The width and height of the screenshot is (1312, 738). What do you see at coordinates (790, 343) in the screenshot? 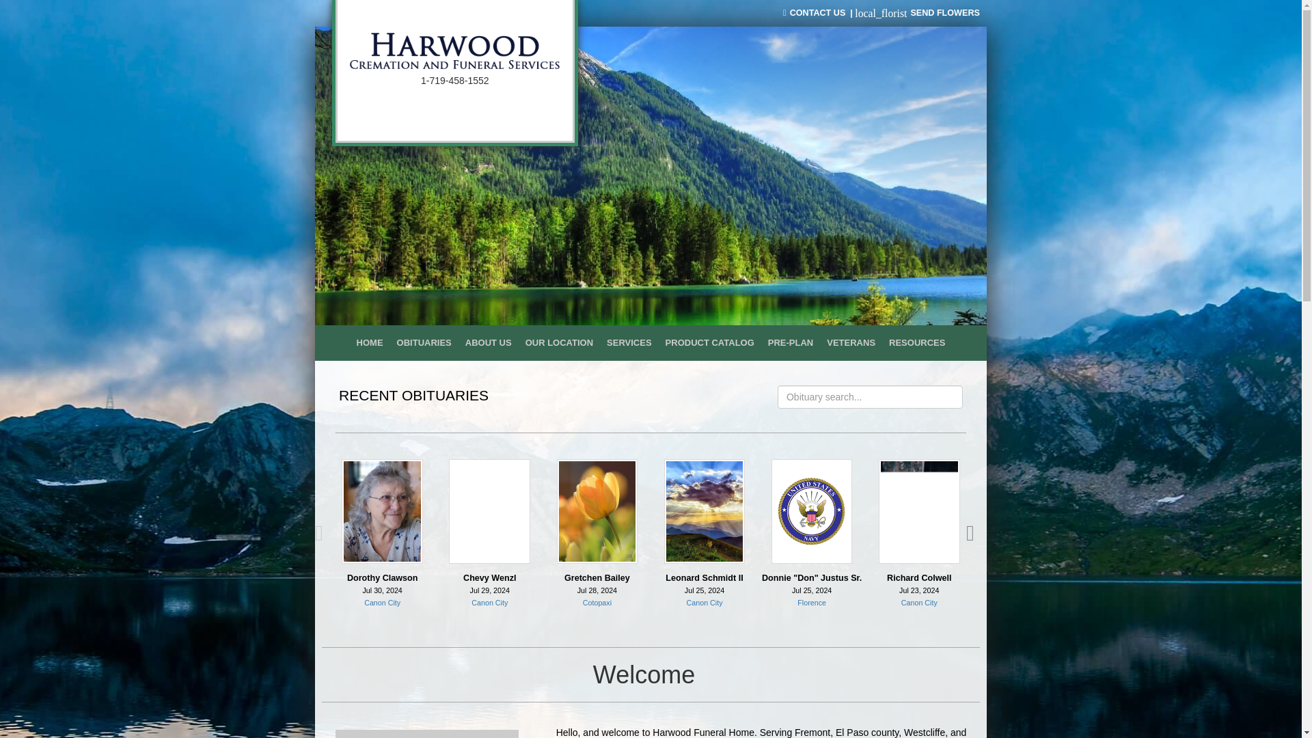
I see `PRE-PLAN` at bounding box center [790, 343].